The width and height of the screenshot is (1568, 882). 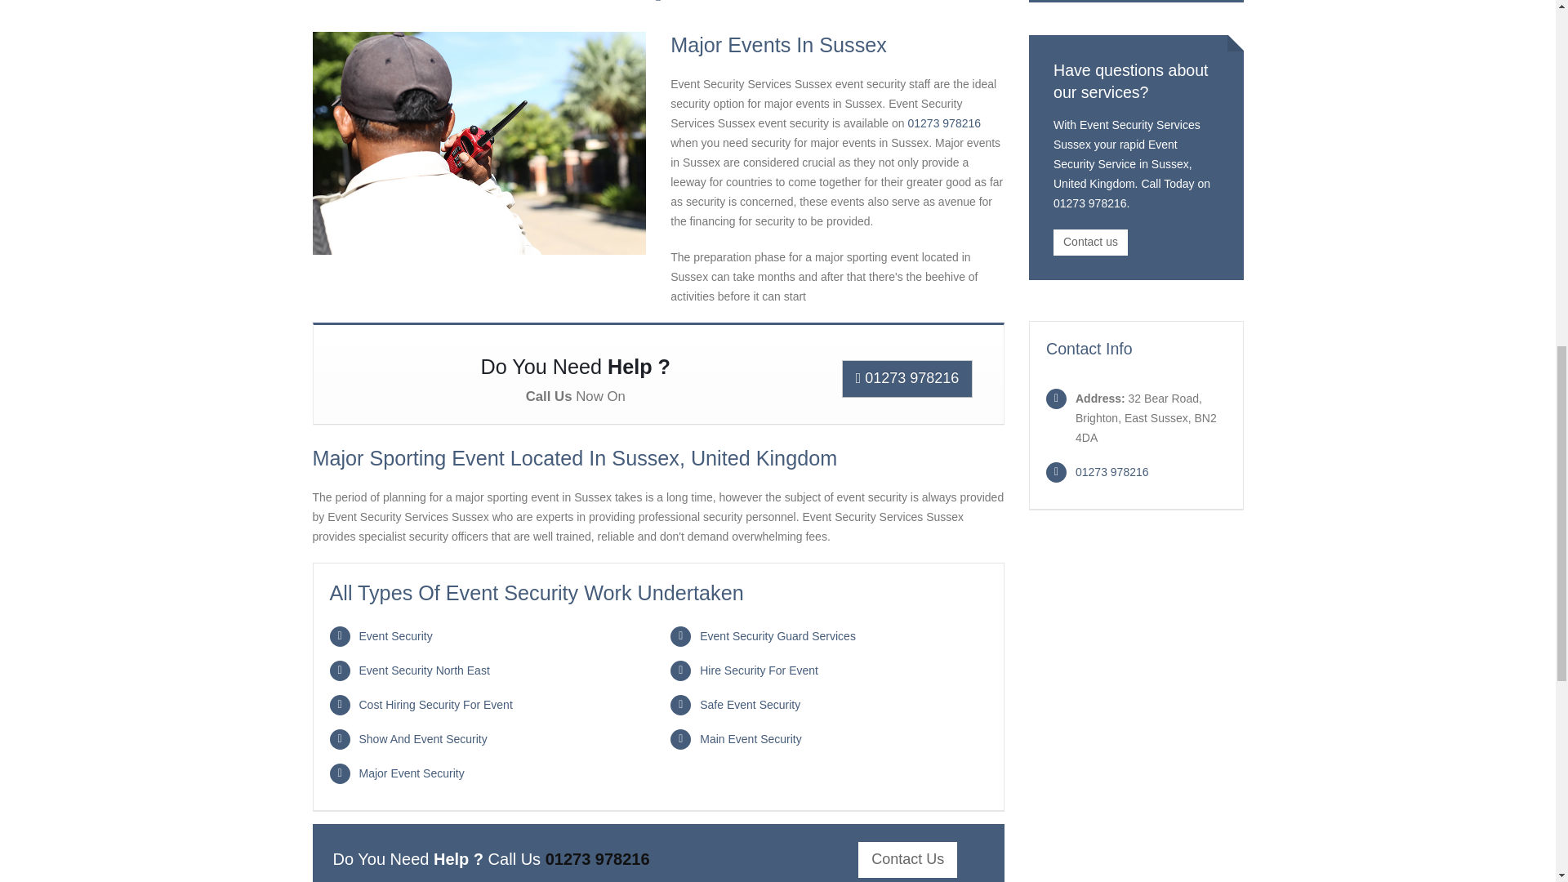 I want to click on Hire Security For Event, so click(x=759, y=670).